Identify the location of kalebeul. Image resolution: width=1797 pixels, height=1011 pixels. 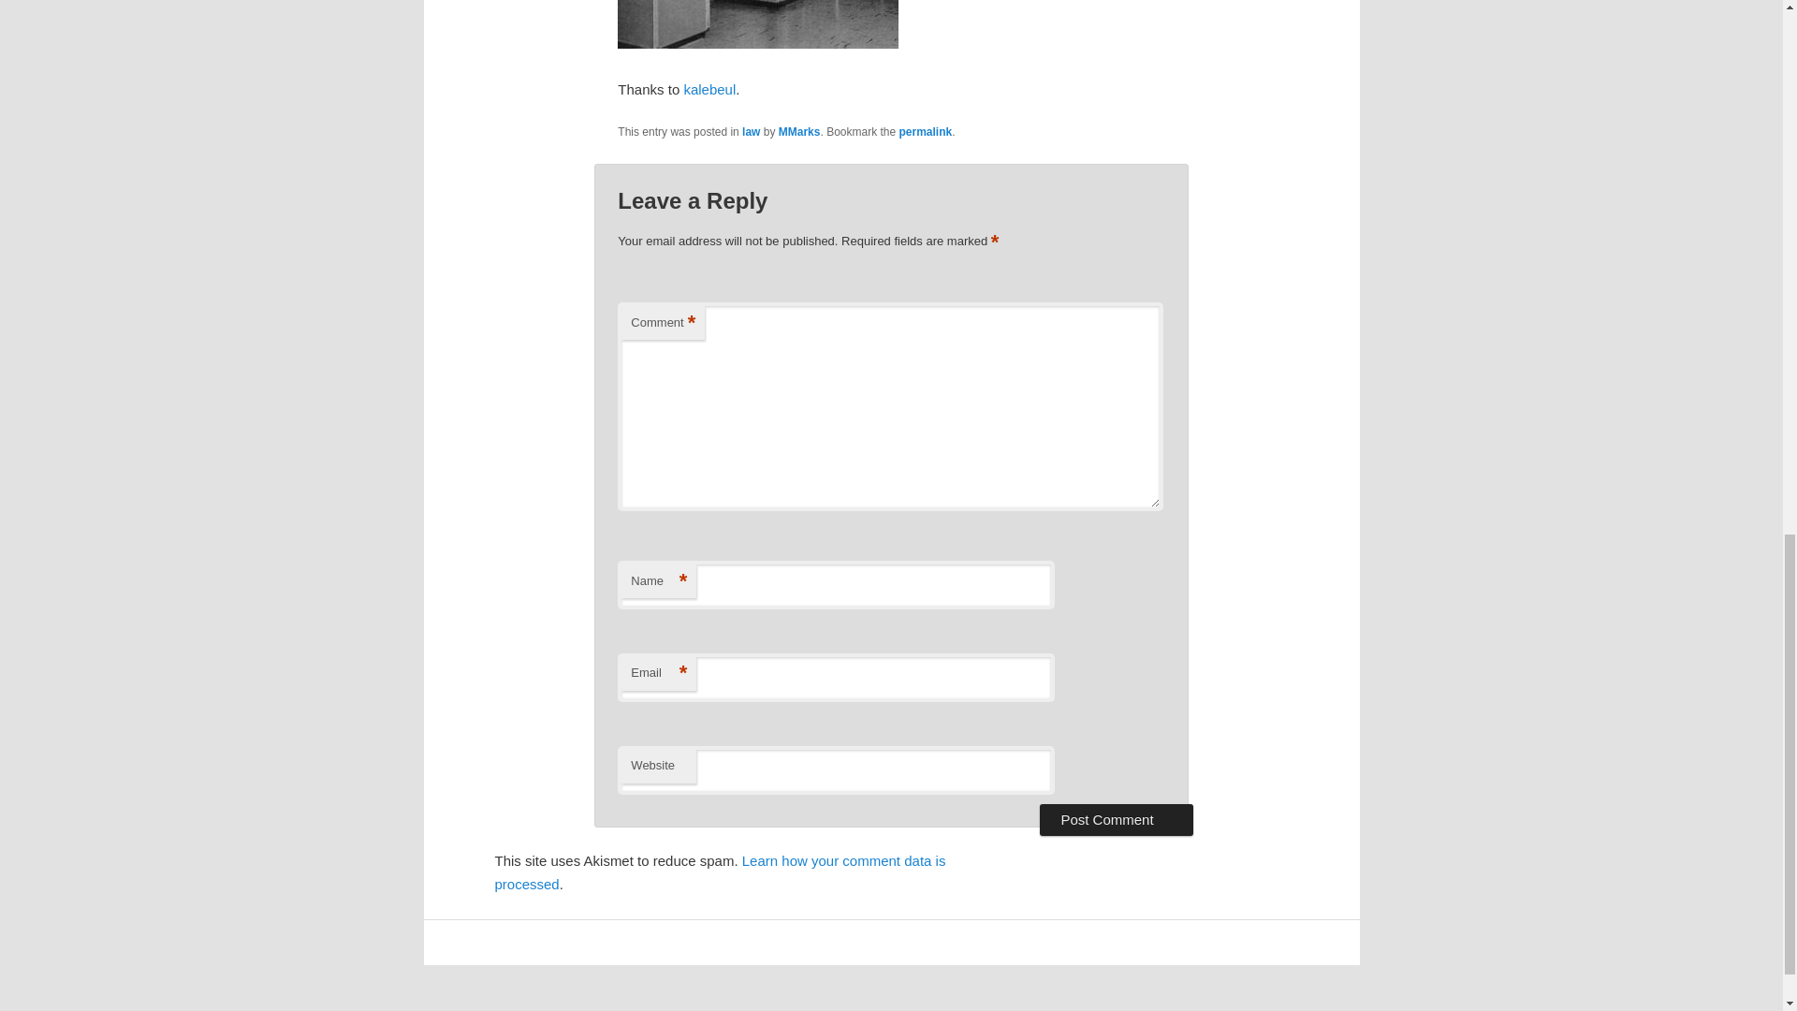
(709, 89).